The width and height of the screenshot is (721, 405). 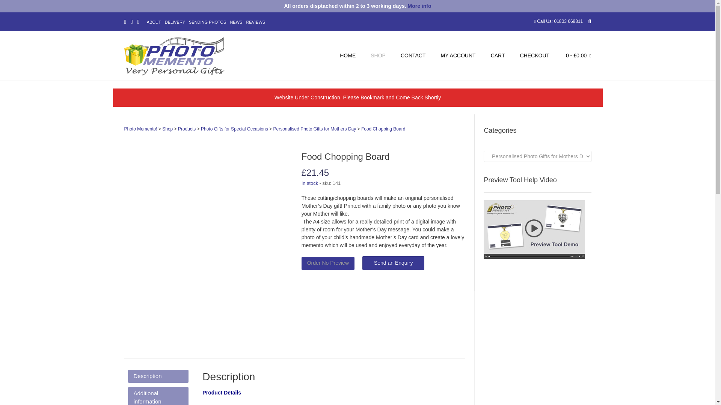 I want to click on Photo Gifts for Special Occasions, so click(x=234, y=129).